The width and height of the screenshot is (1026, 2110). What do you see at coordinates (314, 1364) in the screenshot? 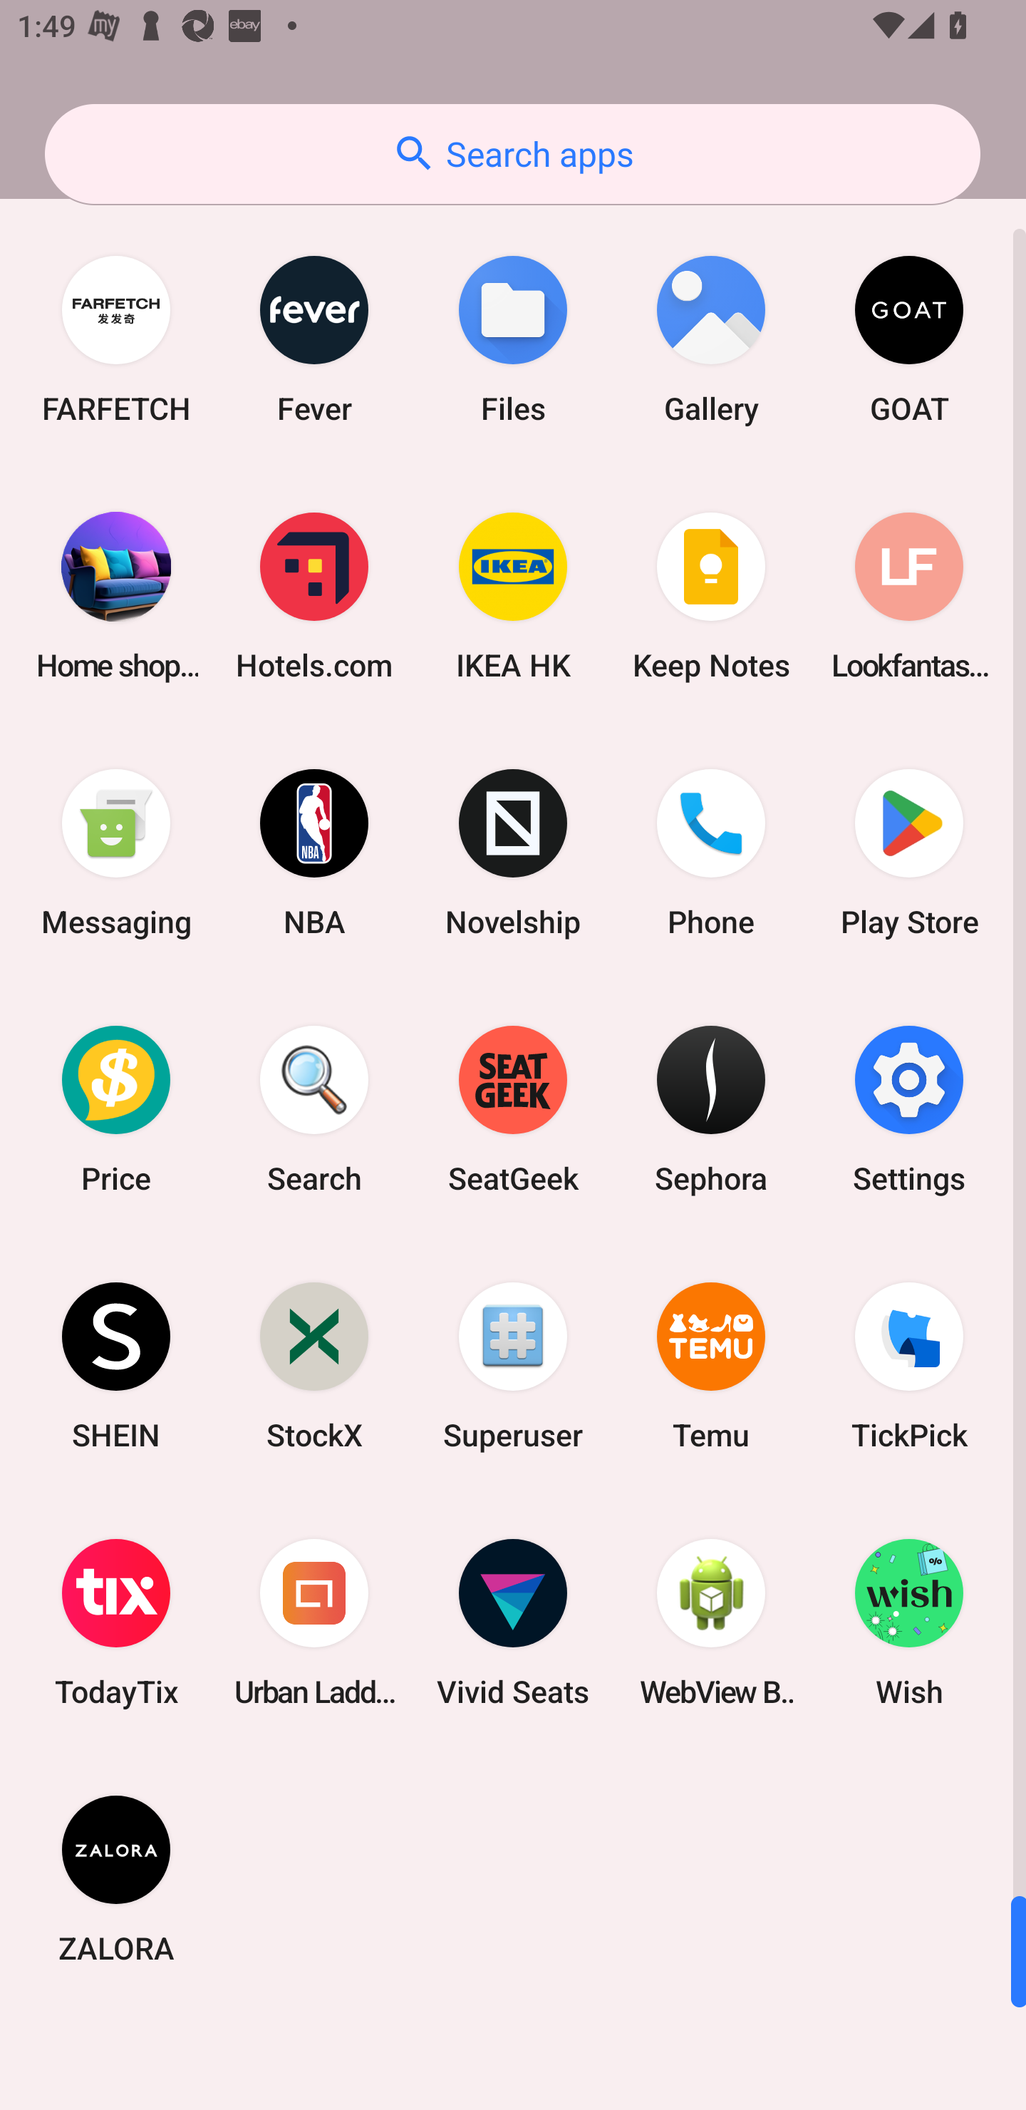
I see `StockX` at bounding box center [314, 1364].